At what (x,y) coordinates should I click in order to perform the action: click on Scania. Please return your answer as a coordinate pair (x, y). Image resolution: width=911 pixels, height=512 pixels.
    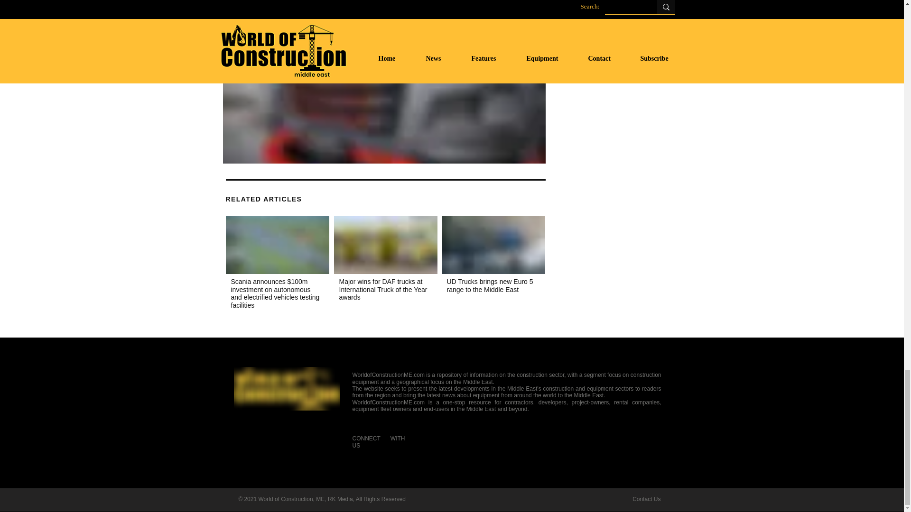
    Looking at the image, I should click on (277, 245).